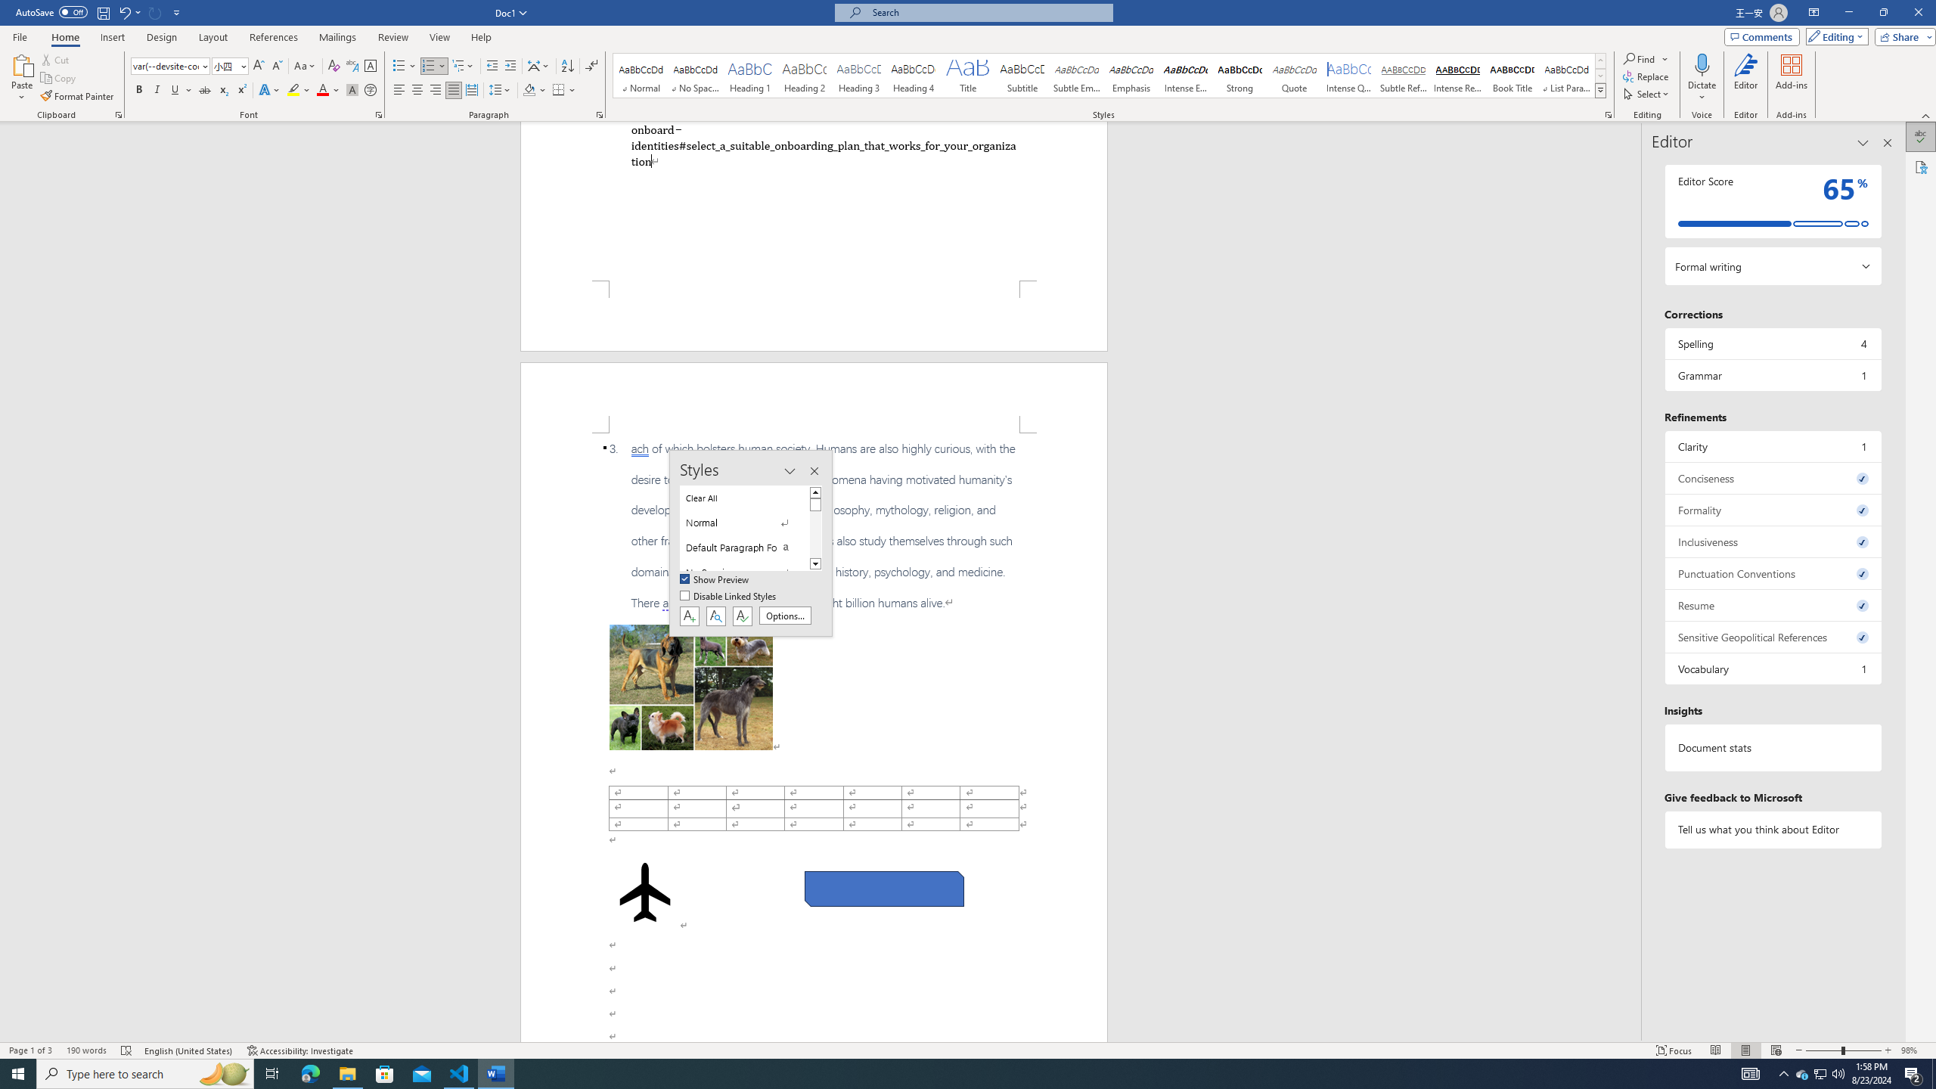  What do you see at coordinates (538, 67) in the screenshot?
I see `Asian Layout` at bounding box center [538, 67].